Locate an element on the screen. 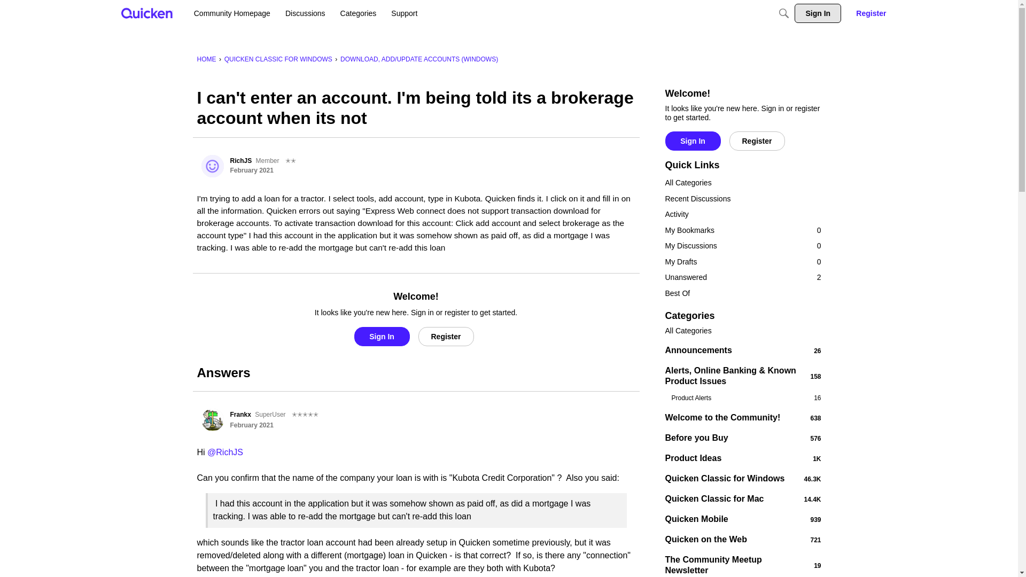  Sign In is located at coordinates (818, 13).